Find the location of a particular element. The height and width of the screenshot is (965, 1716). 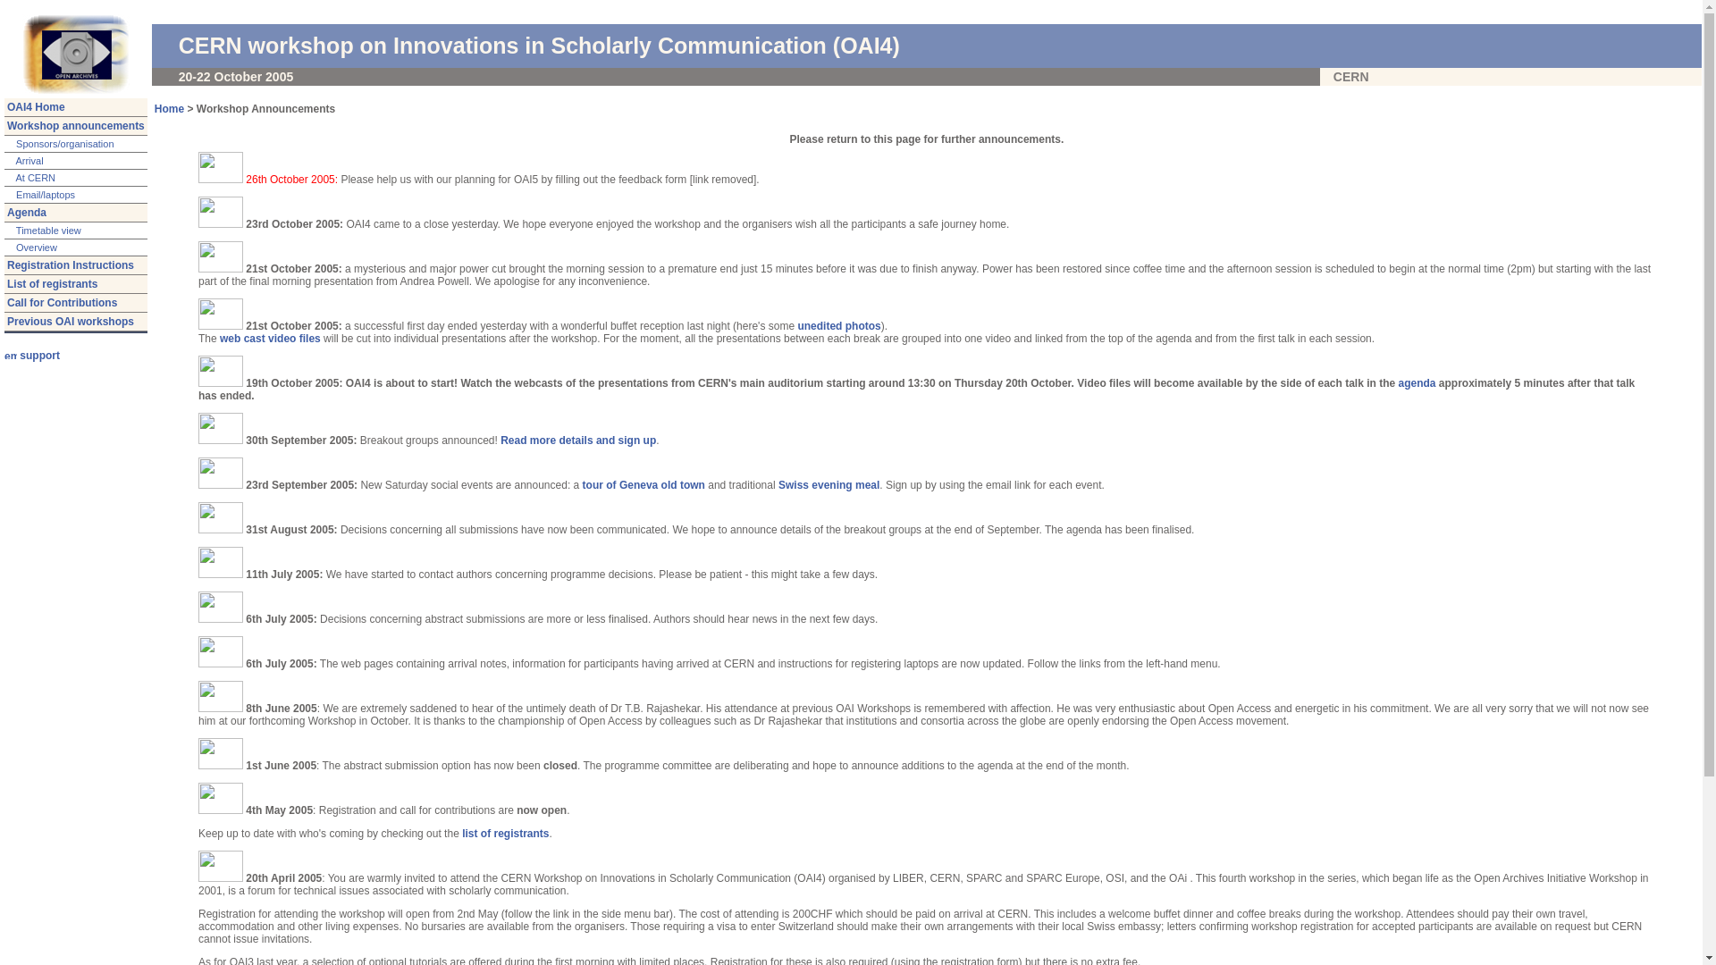

 At CERN is located at coordinates (34, 178).